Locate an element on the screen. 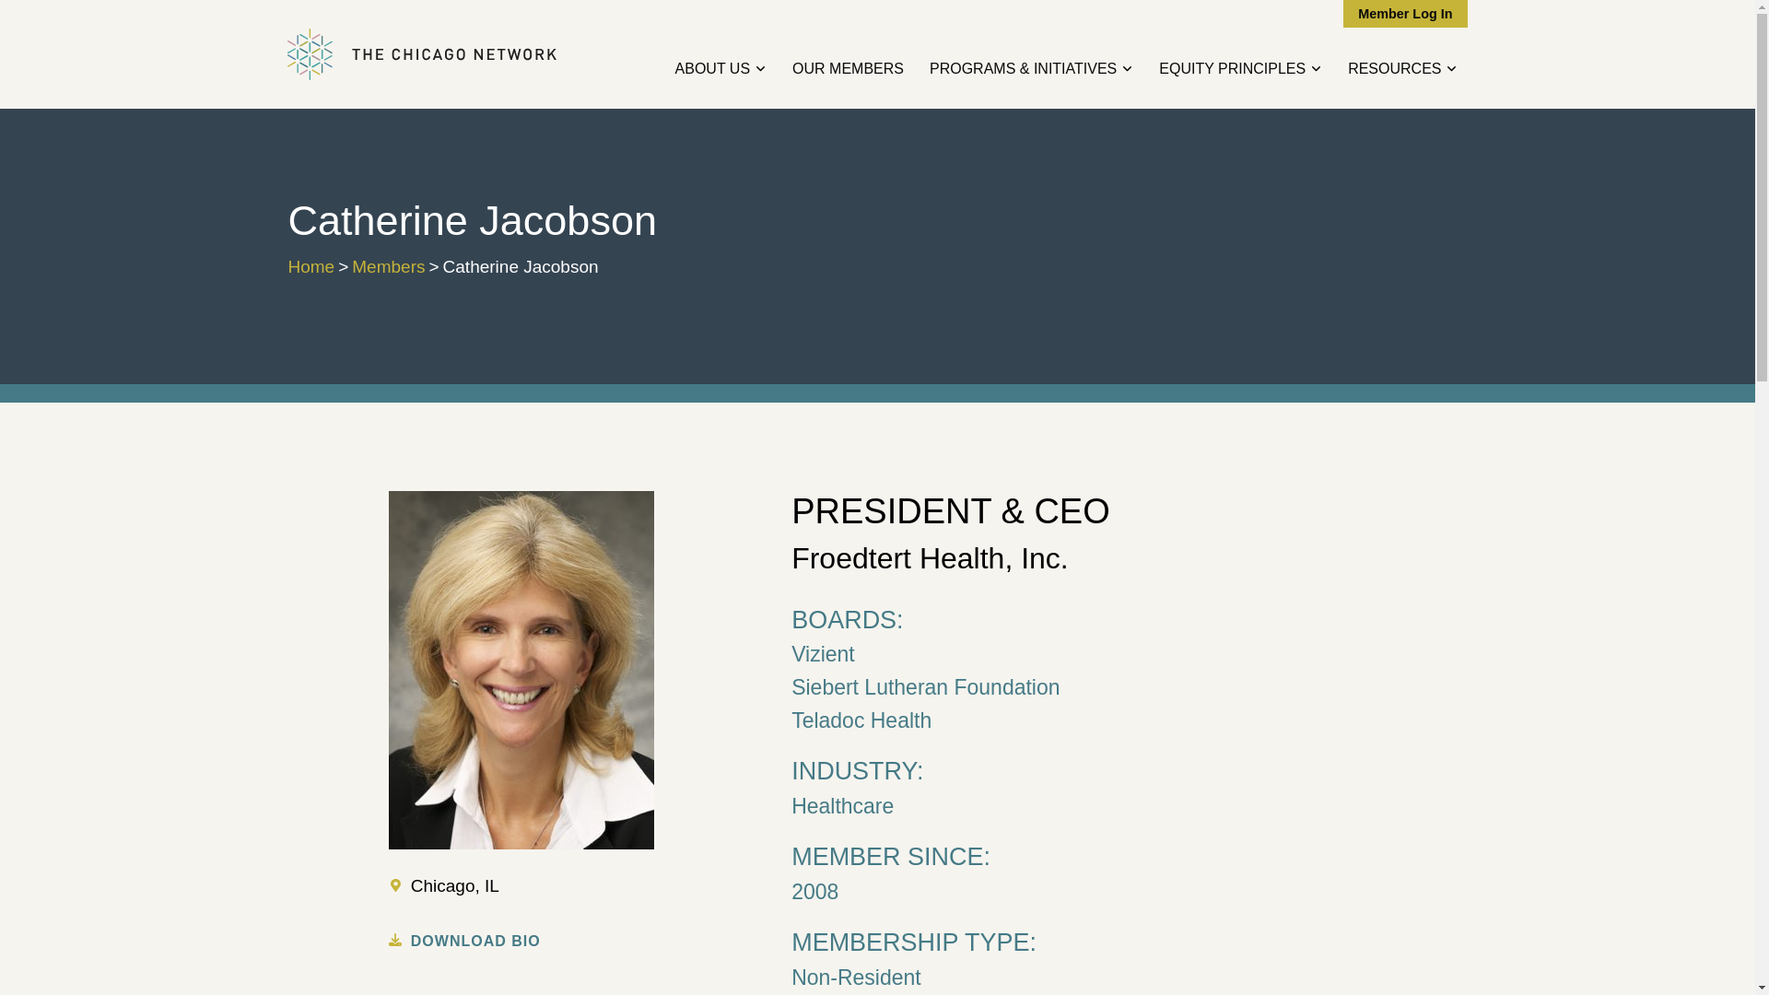 The width and height of the screenshot is (1769, 995). DOWNLOAD BIO is located at coordinates (475, 942).